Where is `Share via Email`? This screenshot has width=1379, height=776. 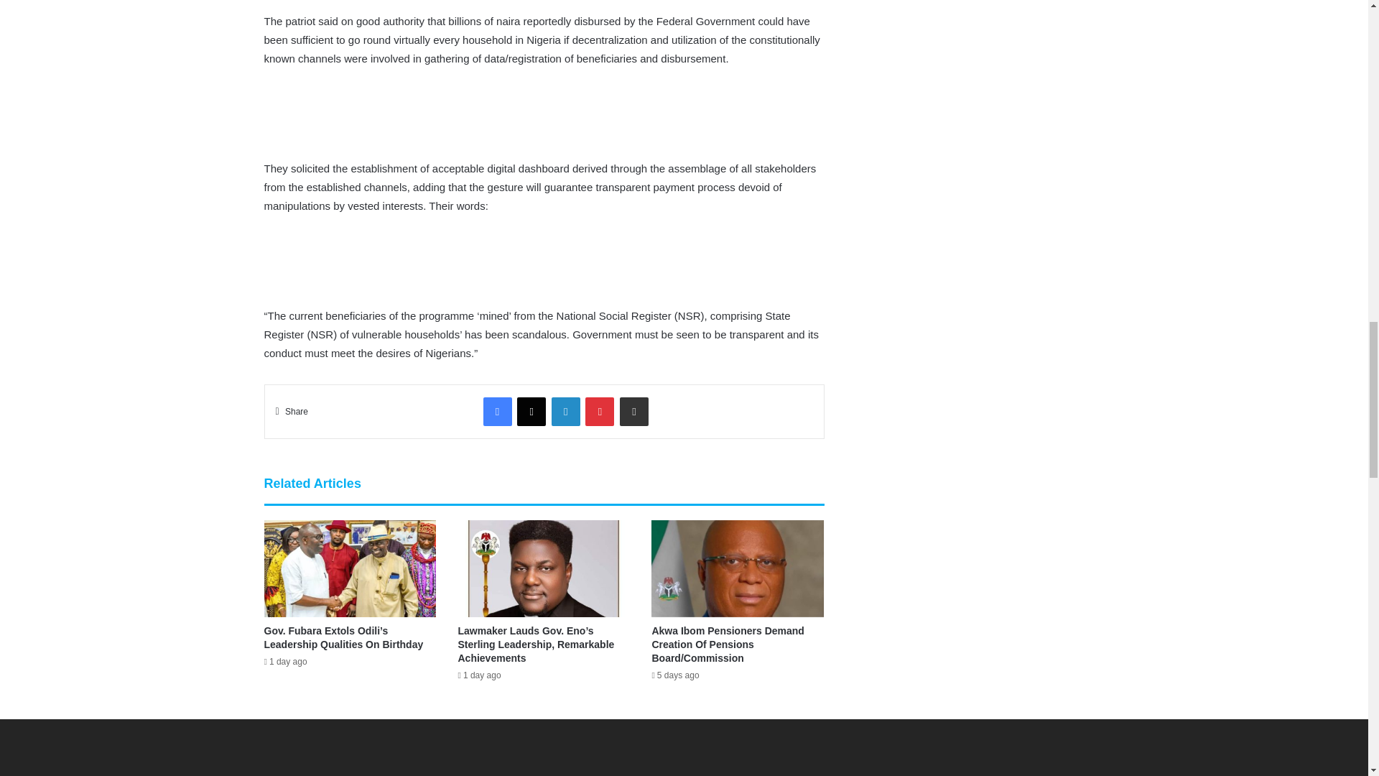 Share via Email is located at coordinates (633, 411).